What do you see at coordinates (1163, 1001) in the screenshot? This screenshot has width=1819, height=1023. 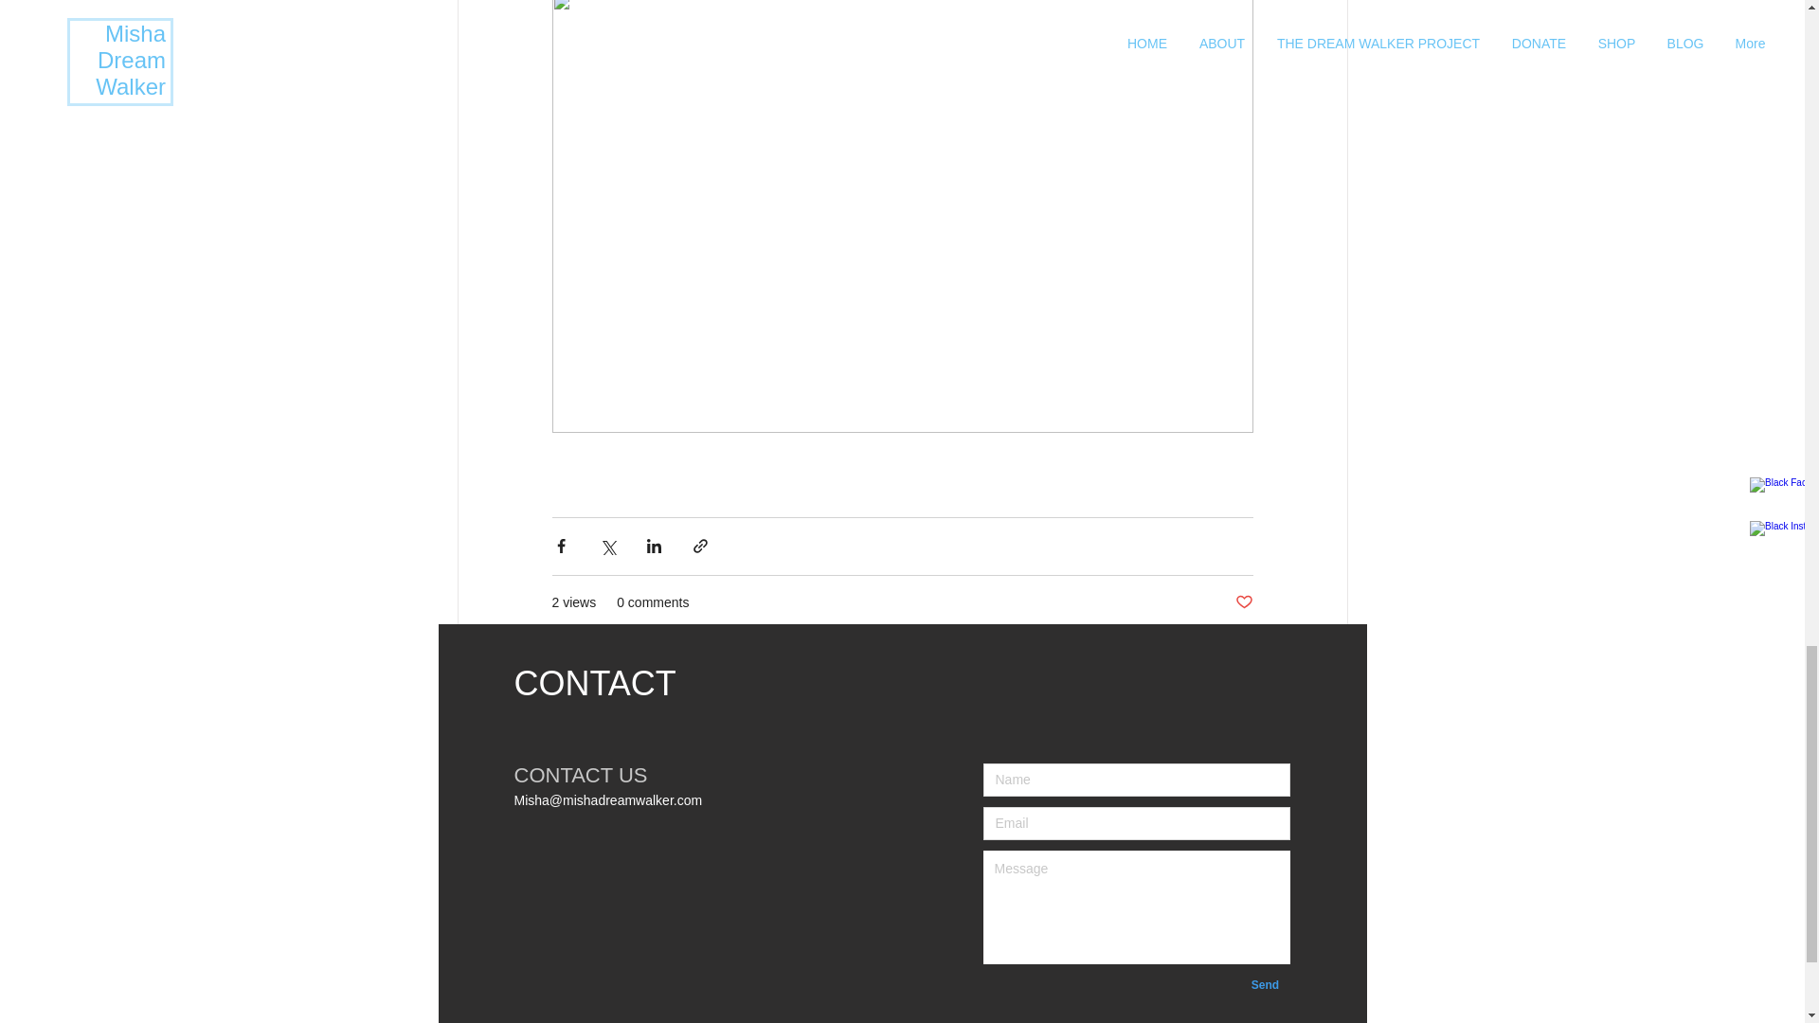 I see `5 tips for living with Arthrogryposis` at bounding box center [1163, 1001].